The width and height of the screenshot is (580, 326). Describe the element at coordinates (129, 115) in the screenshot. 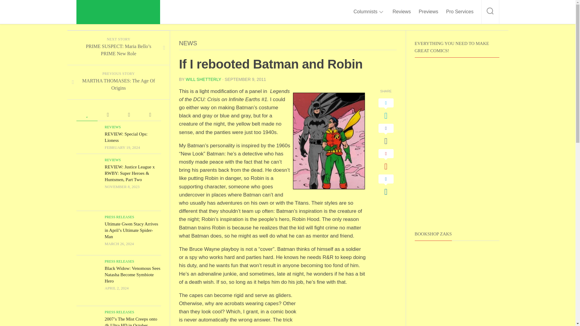

I see `Recent Posts` at that location.